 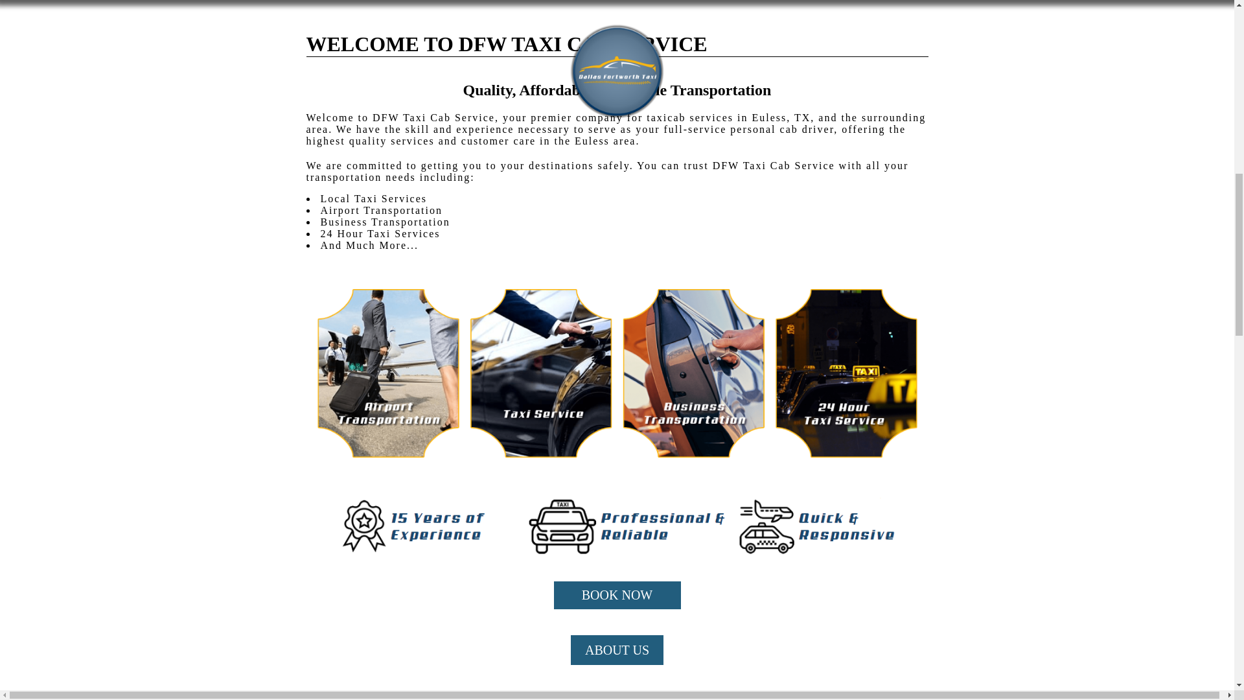 What do you see at coordinates (617, 649) in the screenshot?
I see `ABOUT US` at bounding box center [617, 649].